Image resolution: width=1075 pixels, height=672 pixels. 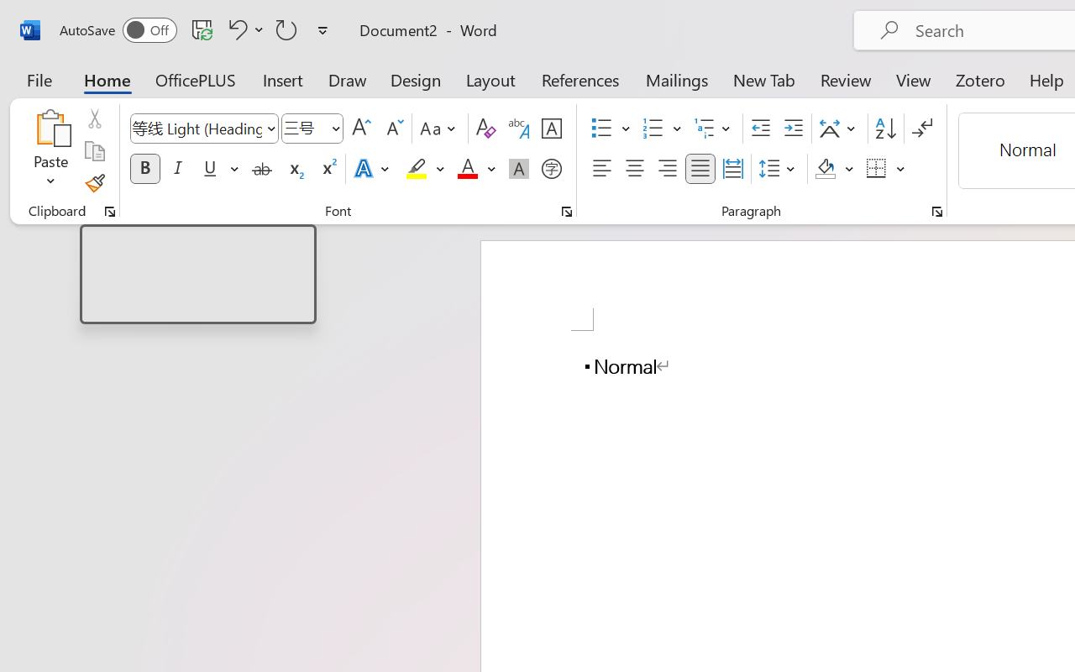 What do you see at coordinates (286, 29) in the screenshot?
I see `Repeat Doc Close` at bounding box center [286, 29].